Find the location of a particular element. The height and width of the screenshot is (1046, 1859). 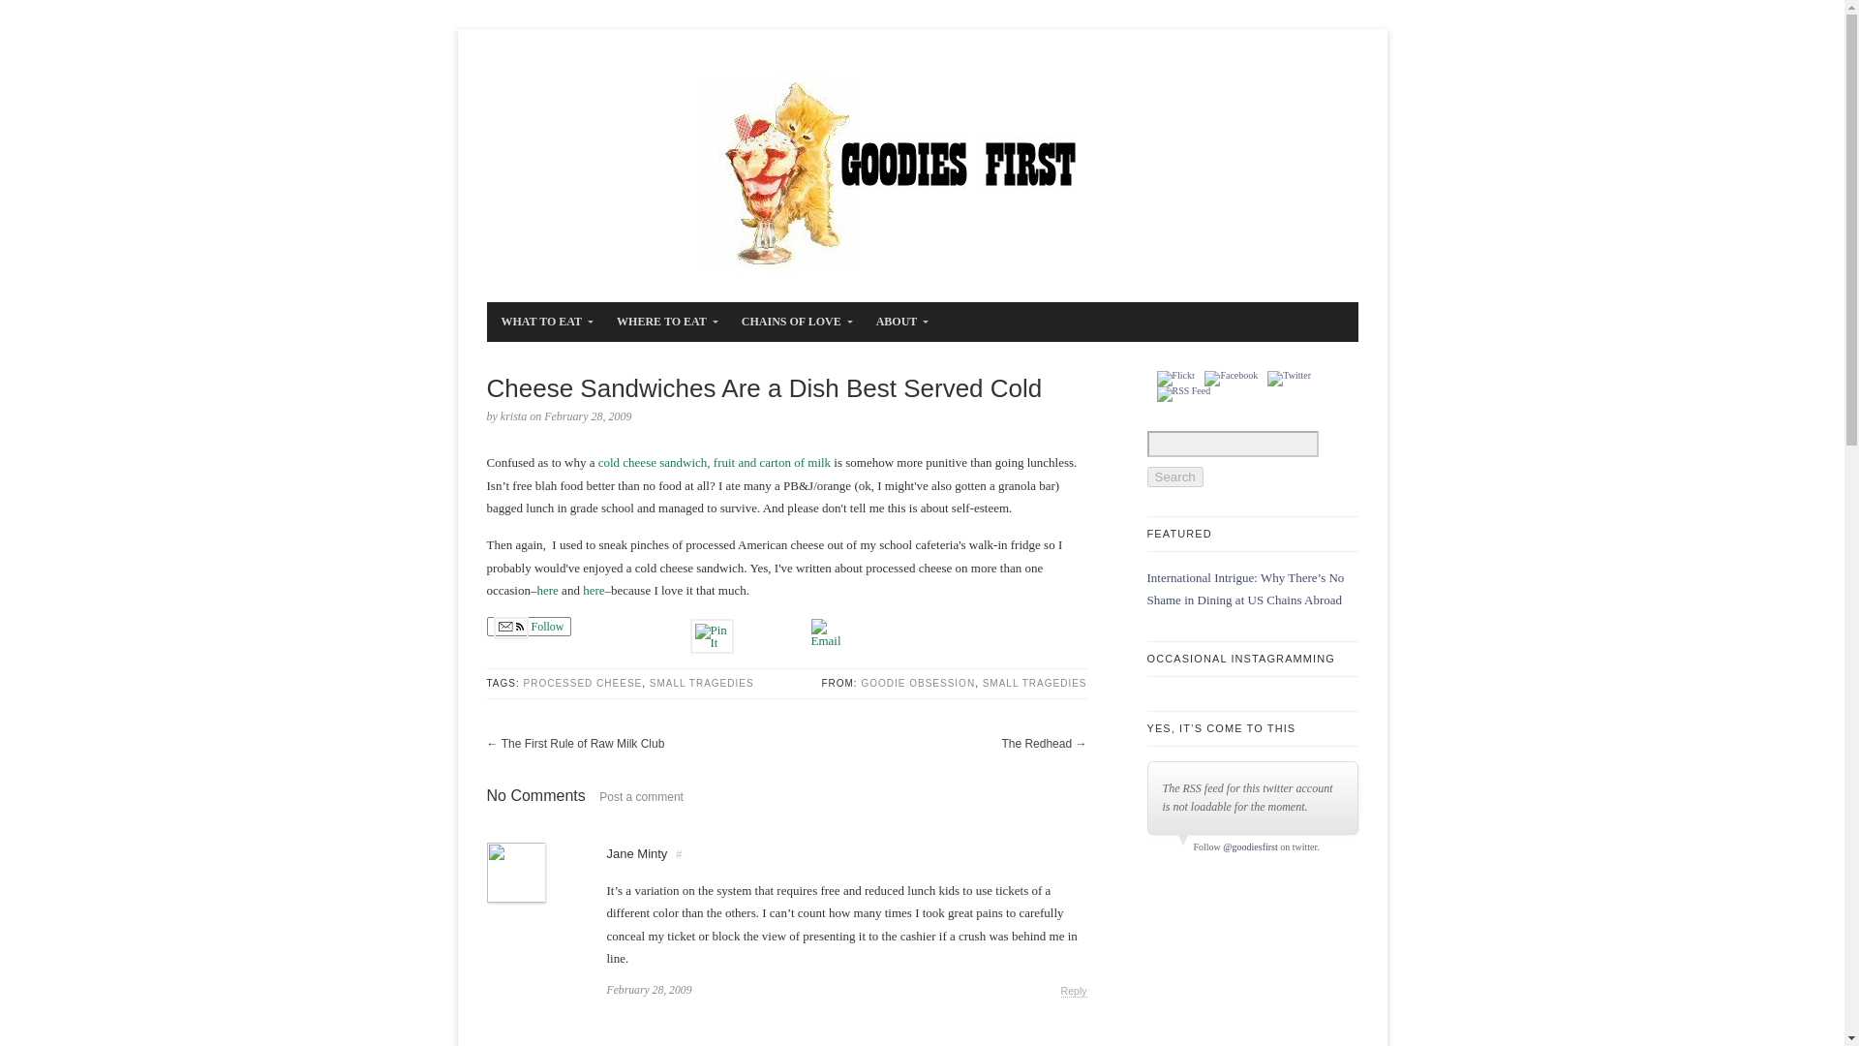

Flickr is located at coordinates (1175, 378).